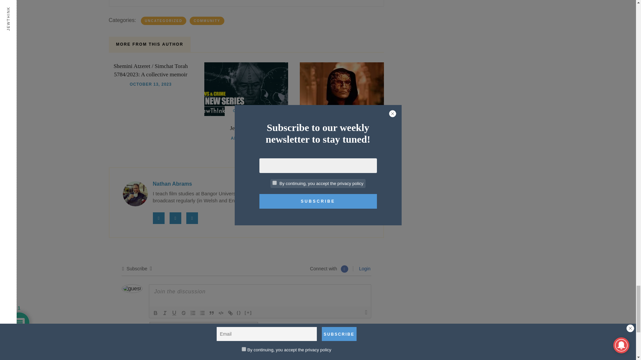  Describe the element at coordinates (156, 313) in the screenshot. I see `Bold` at that location.